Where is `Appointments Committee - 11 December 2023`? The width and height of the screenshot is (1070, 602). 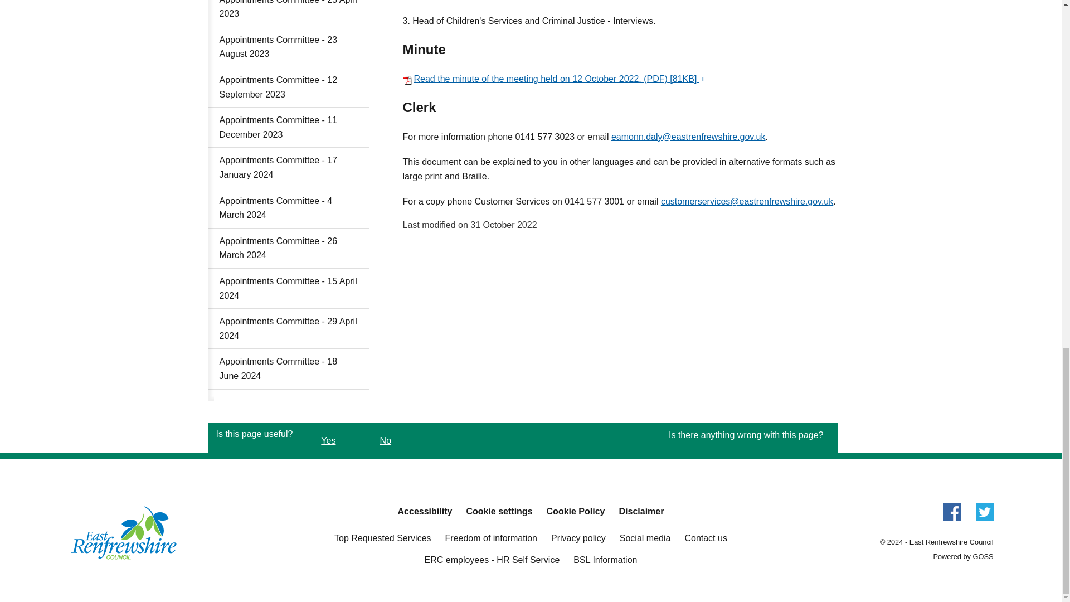 Appointments Committee - 11 December 2023 is located at coordinates (289, 127).